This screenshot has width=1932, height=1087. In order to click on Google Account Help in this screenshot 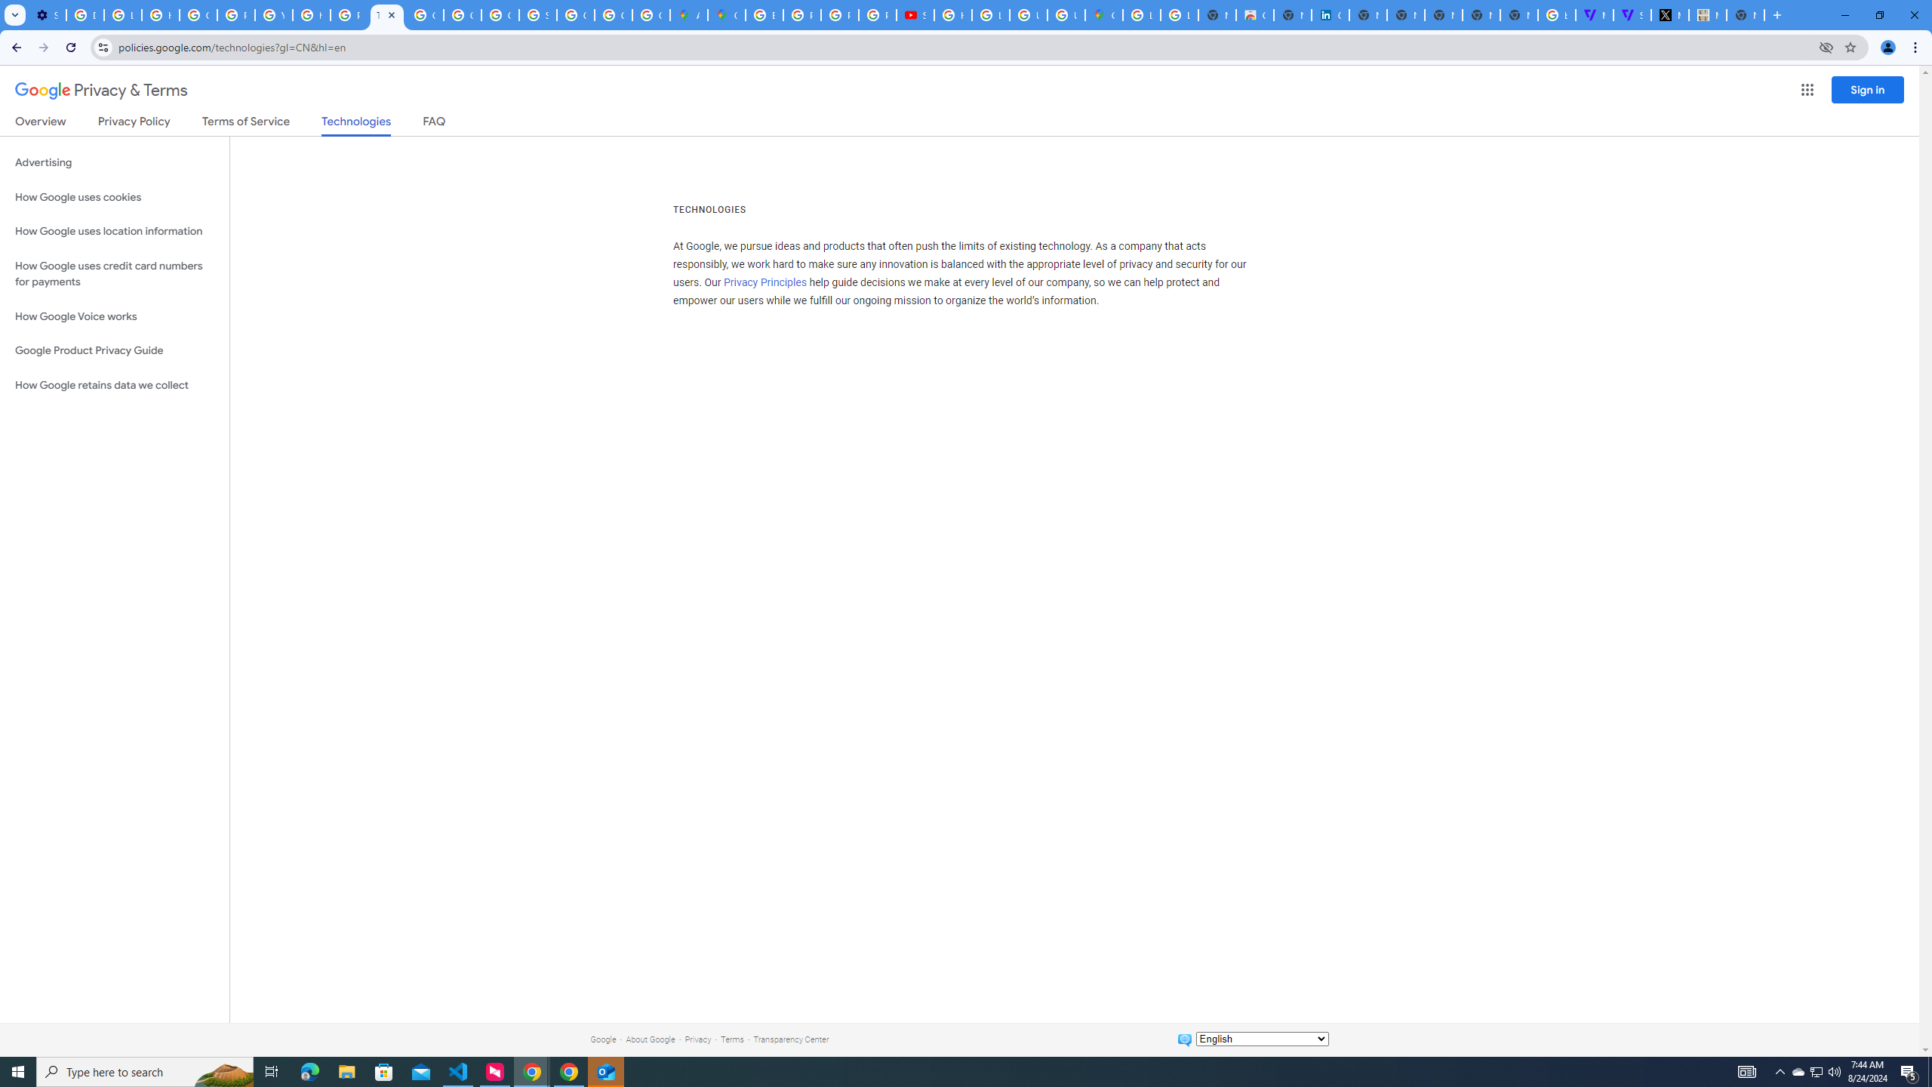, I will do `click(198, 15)`.